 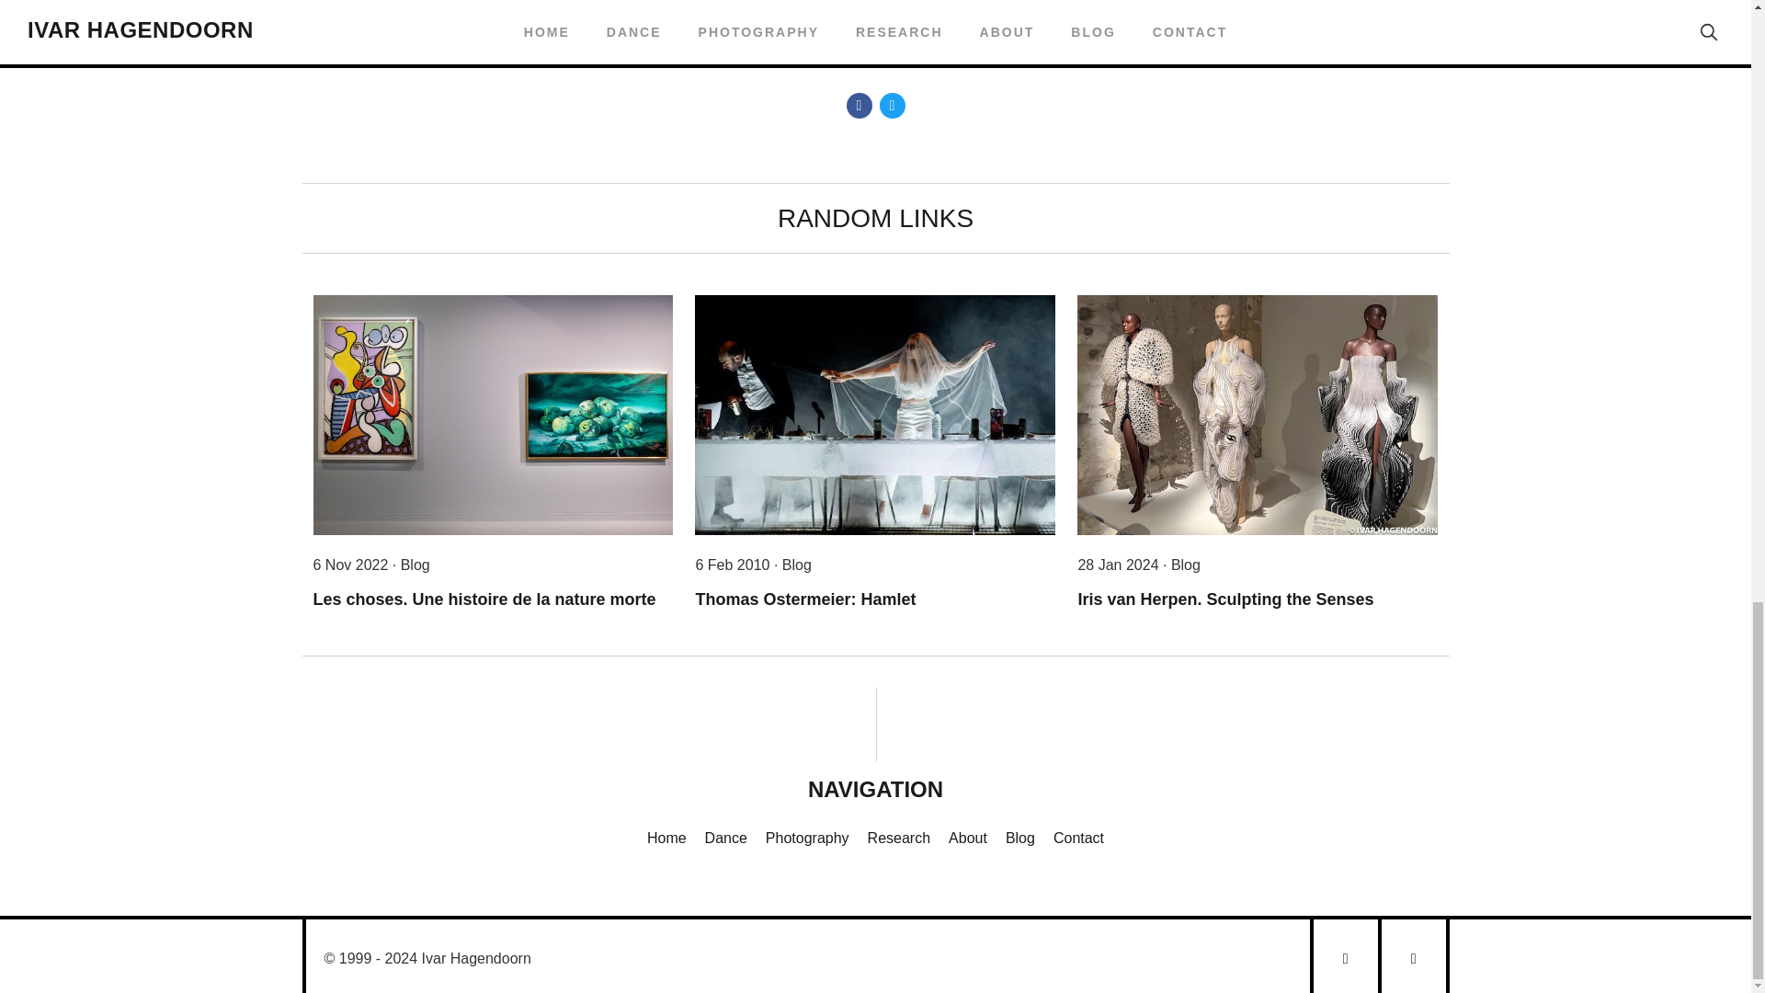 What do you see at coordinates (1079, 838) in the screenshot?
I see `Contact` at bounding box center [1079, 838].